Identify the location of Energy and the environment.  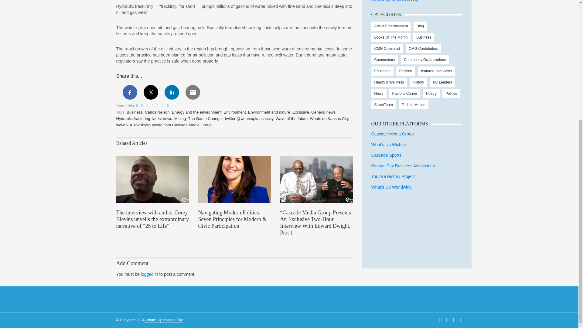
(197, 112).